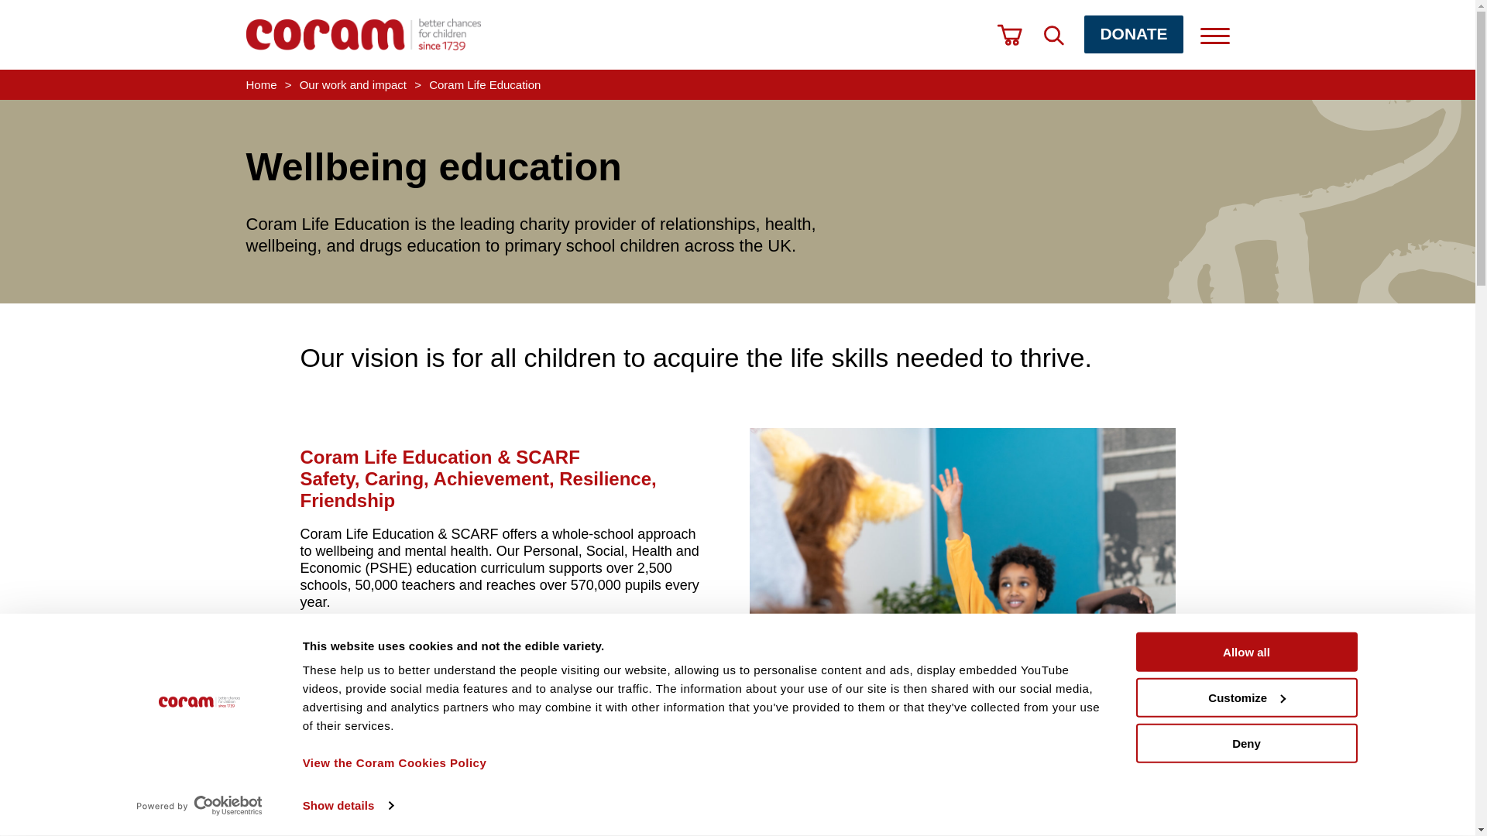  I want to click on View the Coram Cookies Policy, so click(395, 762).